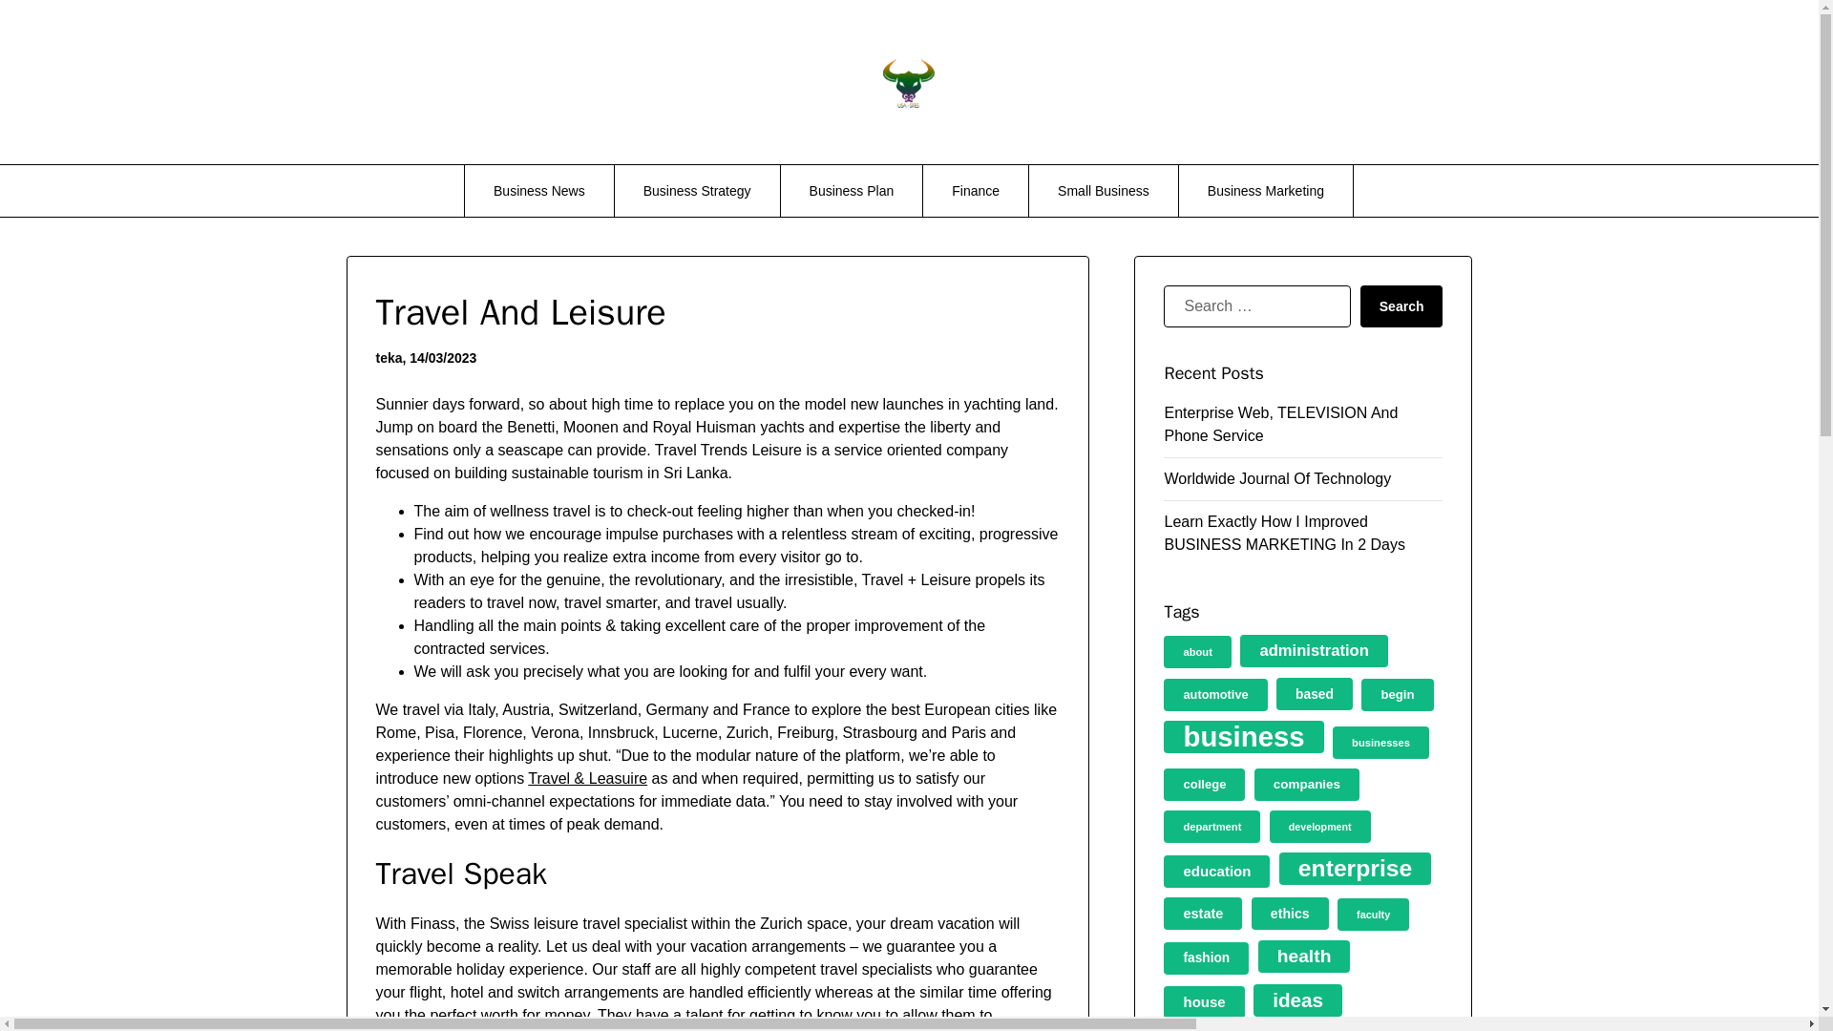 This screenshot has height=1031, width=1833. What do you see at coordinates (1285, 533) in the screenshot?
I see `Learn Exactly How I Improved BUSINESS MARKETING In 2 Days` at bounding box center [1285, 533].